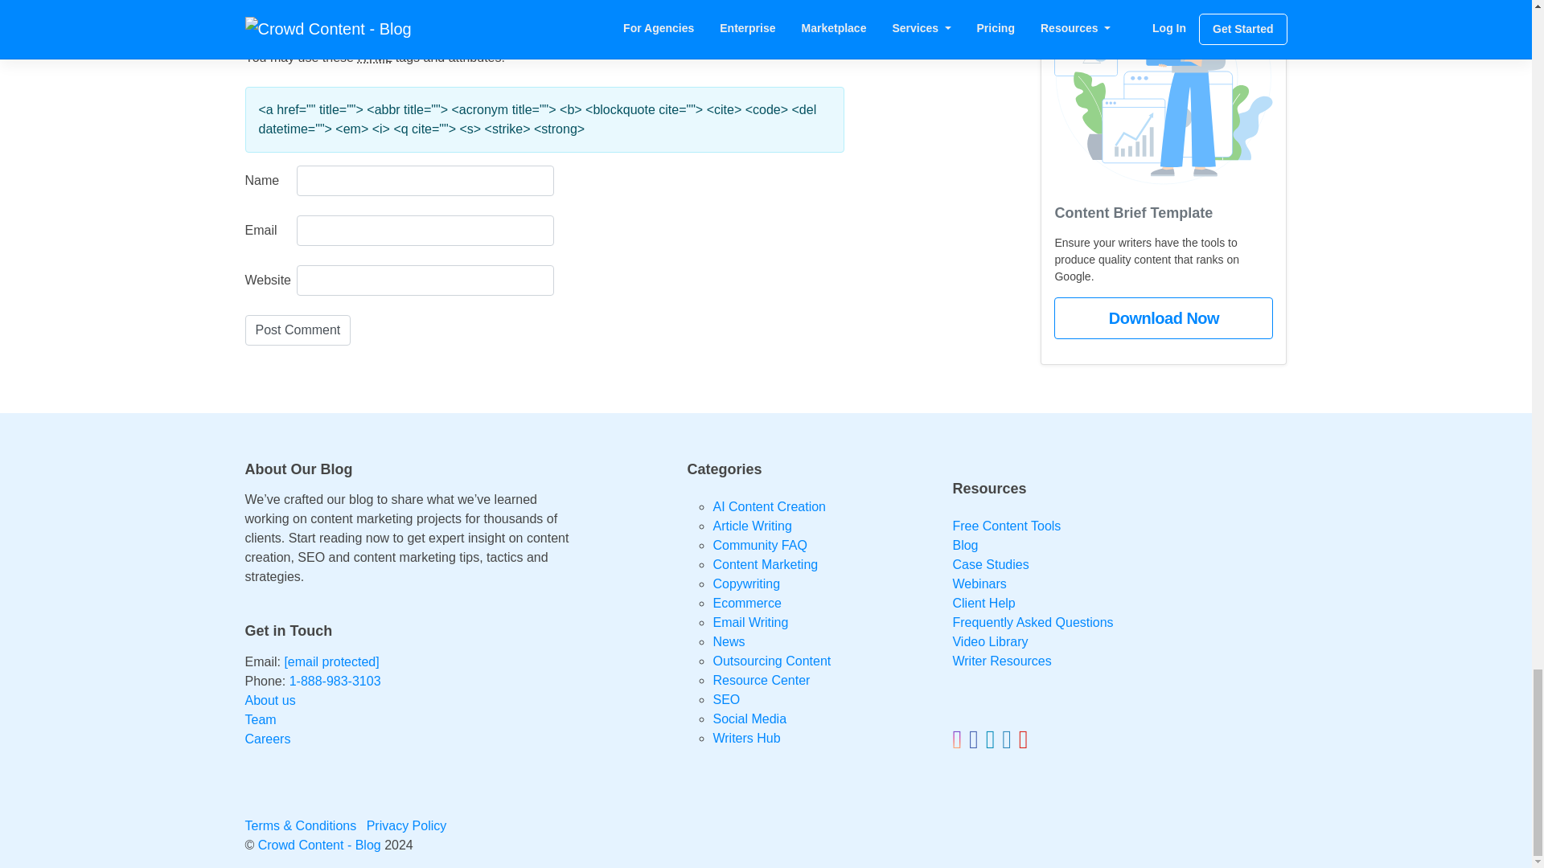 This screenshot has height=868, width=1544. Describe the element at coordinates (297, 330) in the screenshot. I see `Post Comment` at that location.